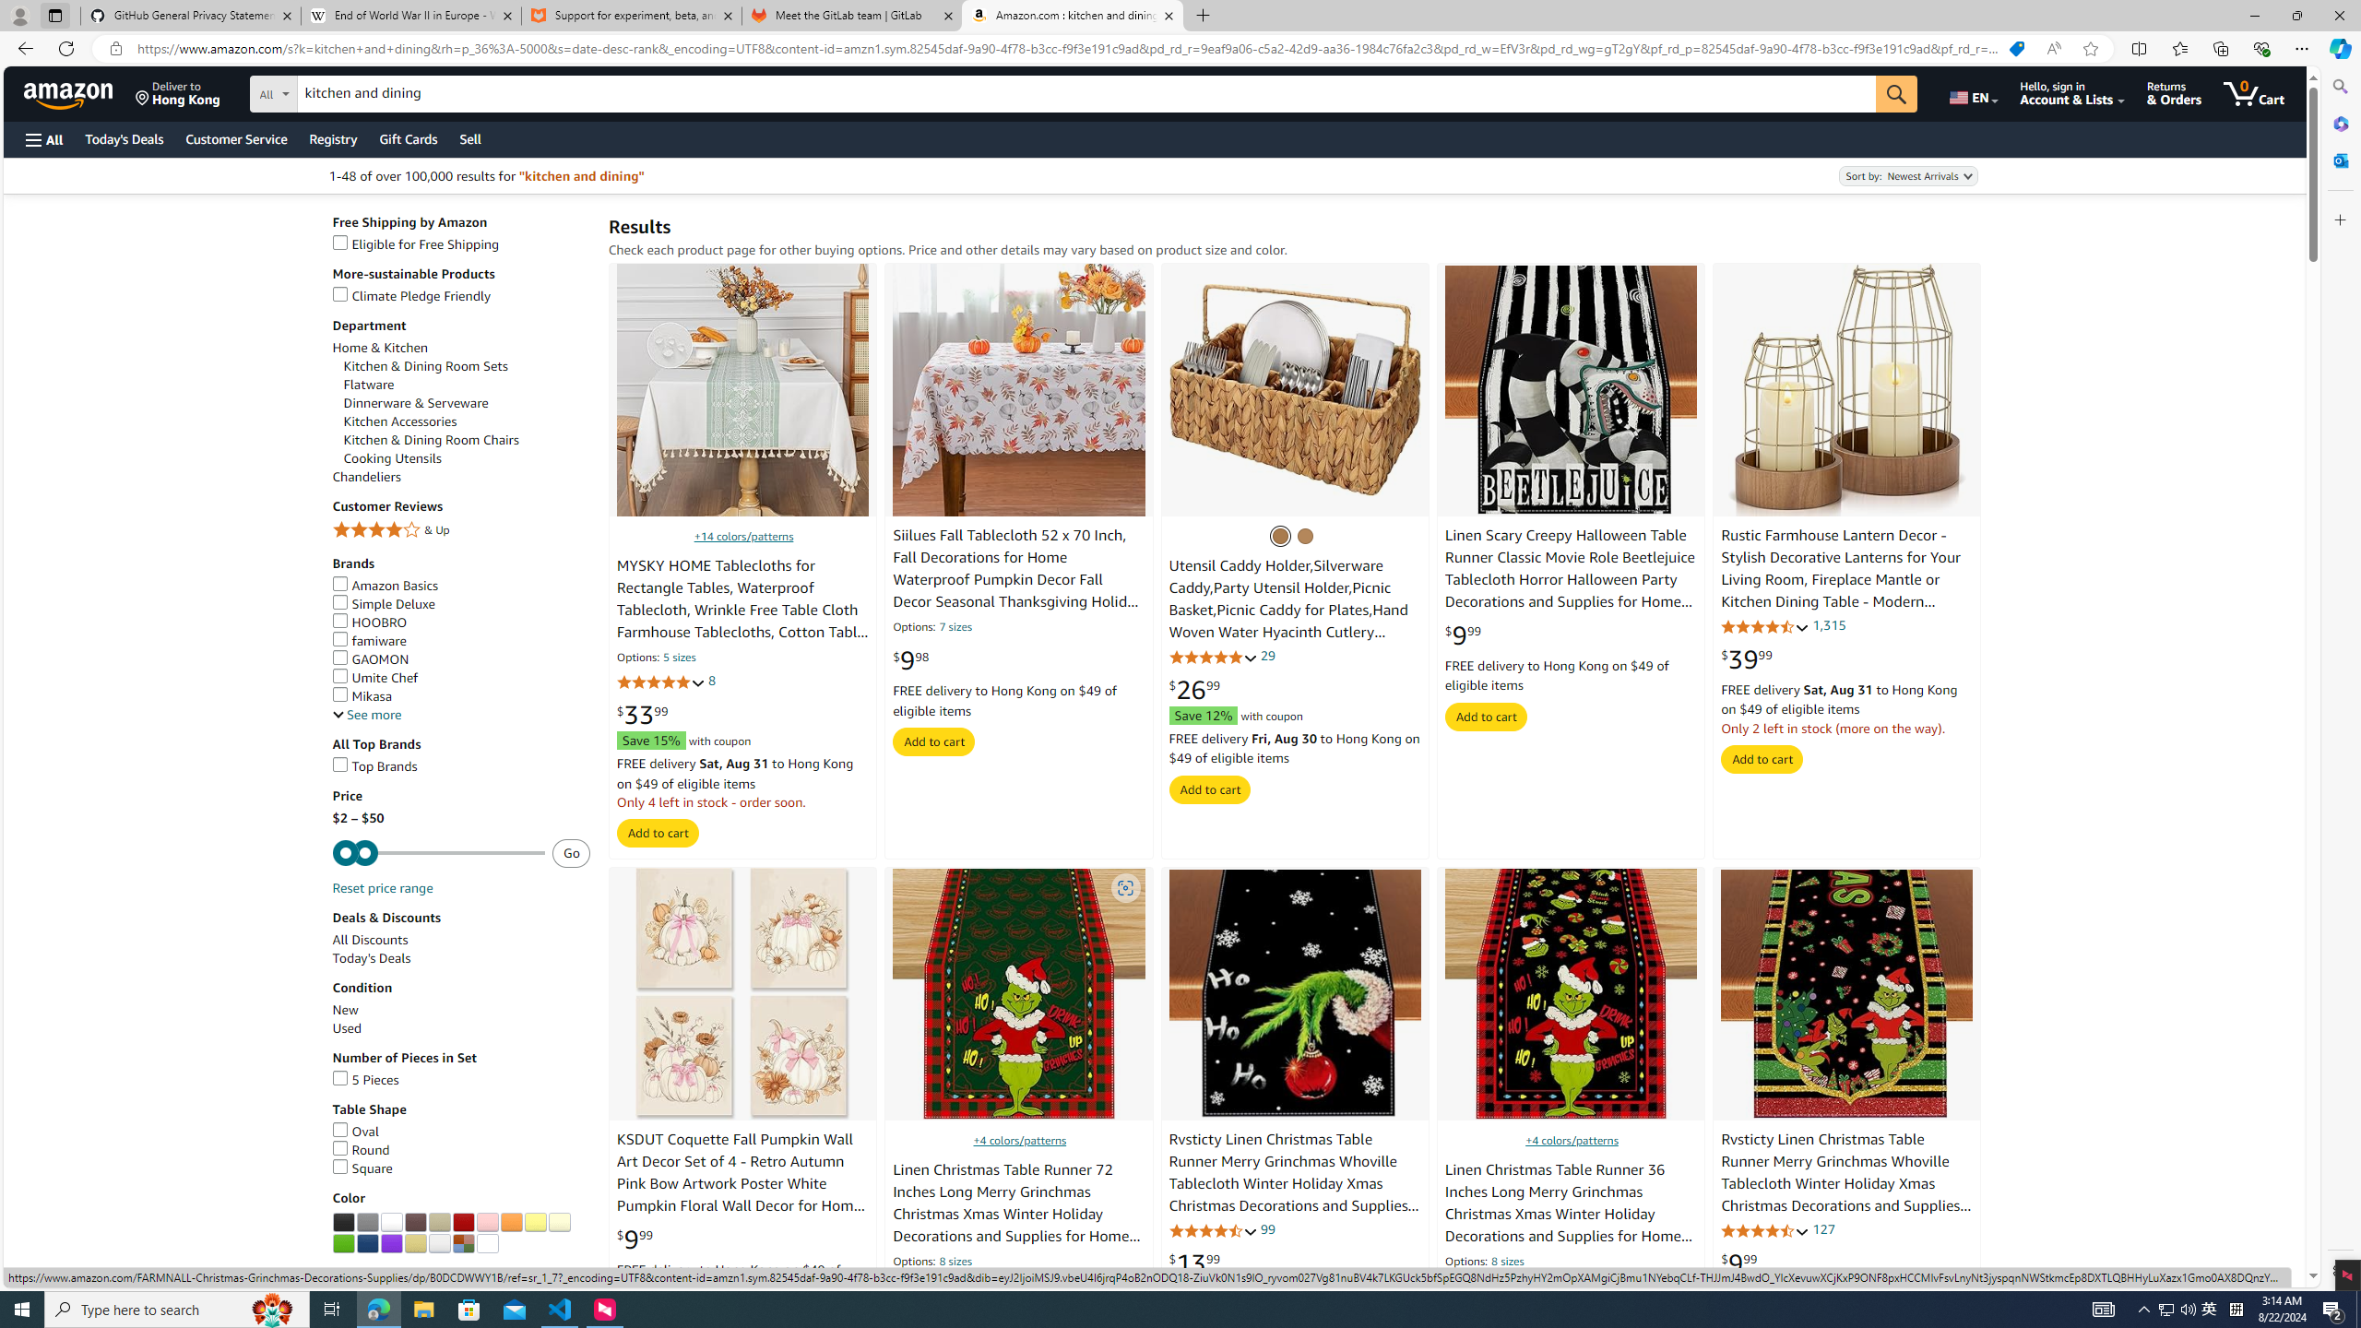  I want to click on Beige, so click(439, 1222).